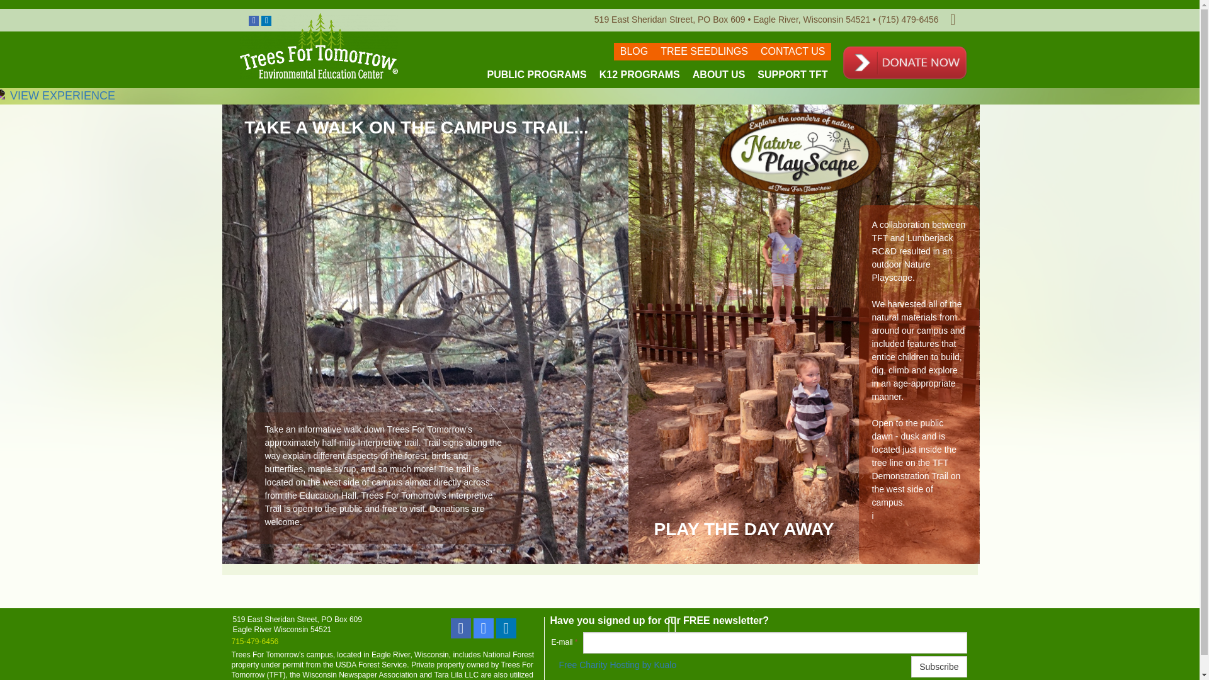  I want to click on VIEW EXPERIENCE, so click(57, 96).